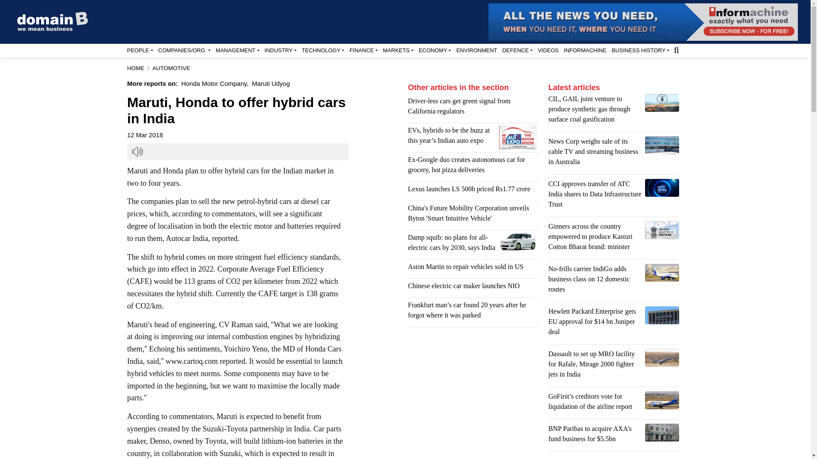 The height and width of the screenshot is (459, 817). Describe the element at coordinates (473, 396) in the screenshot. I see `Advertisement` at that location.